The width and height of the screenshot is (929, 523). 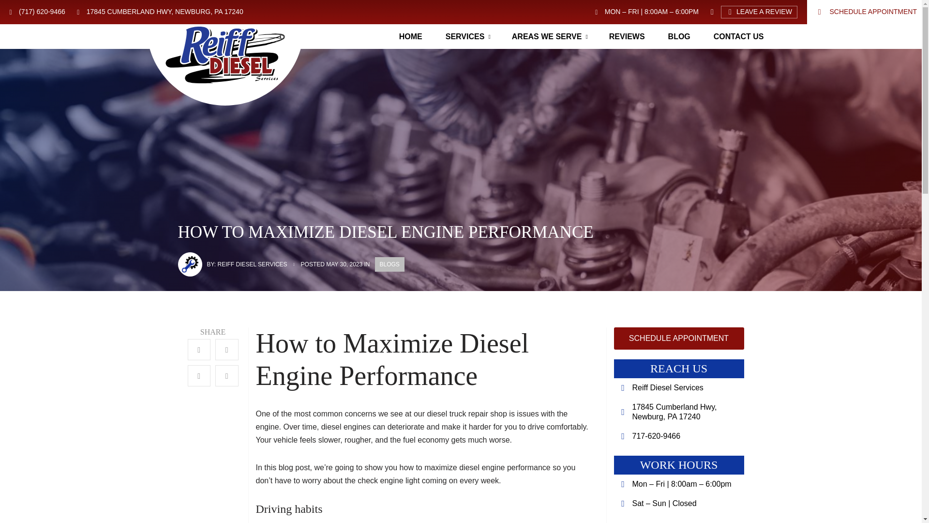 What do you see at coordinates (759, 12) in the screenshot?
I see `LEAVE A REVIEW` at bounding box center [759, 12].